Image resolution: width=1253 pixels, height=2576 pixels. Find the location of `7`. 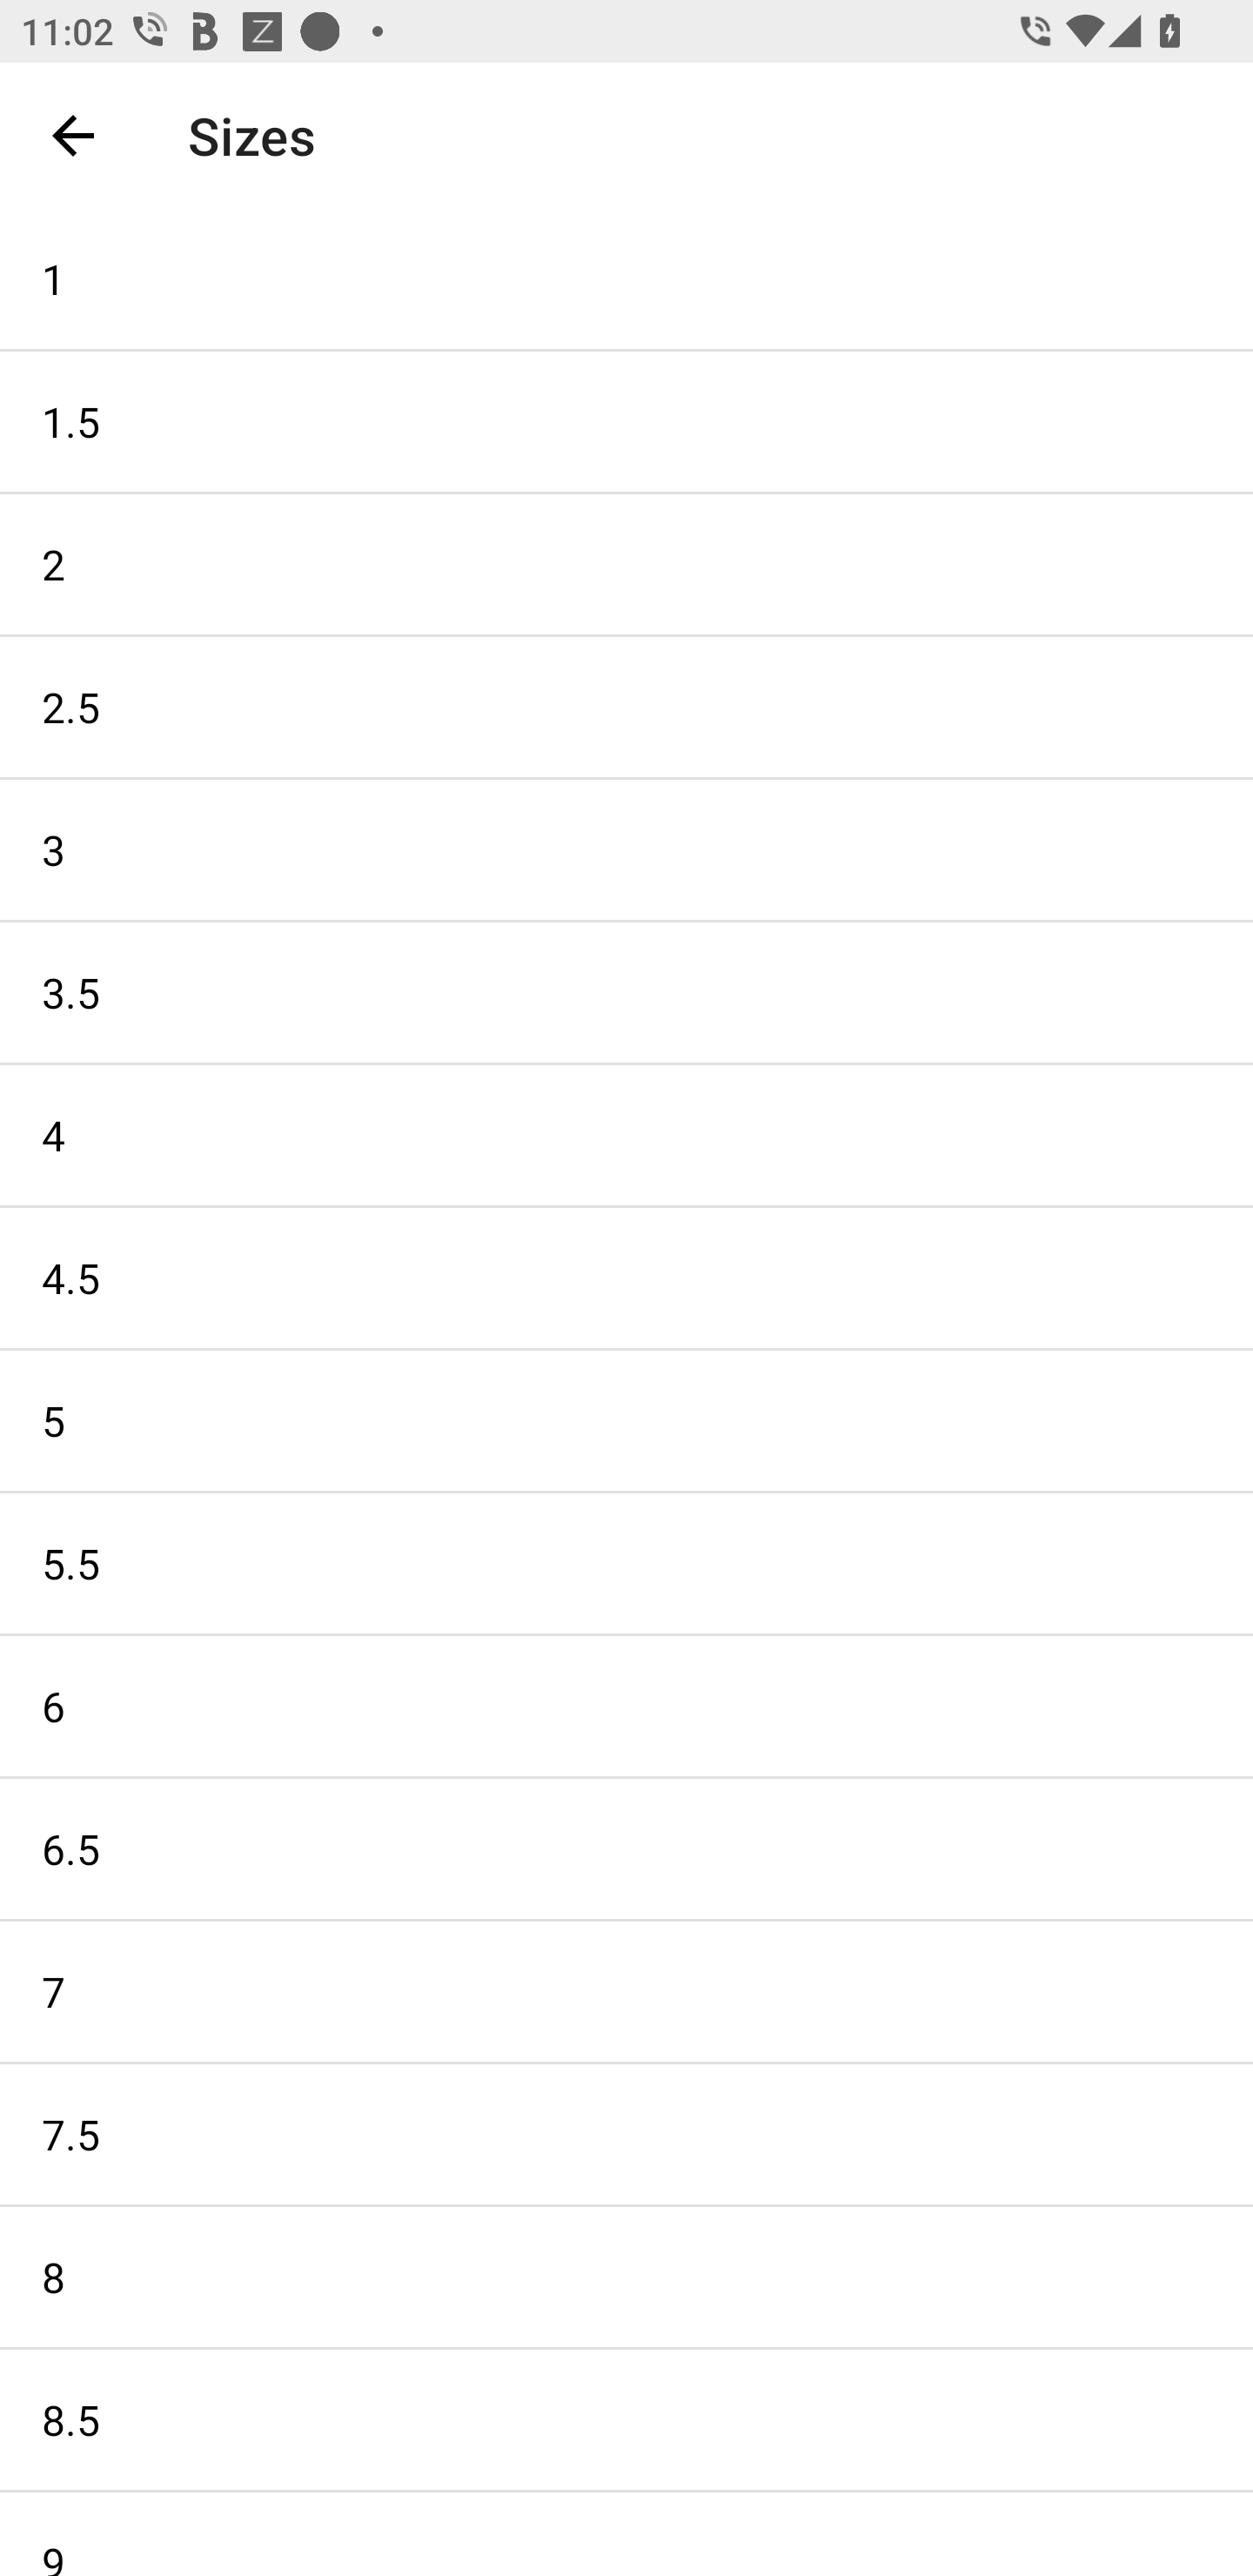

7 is located at coordinates (626, 1991).